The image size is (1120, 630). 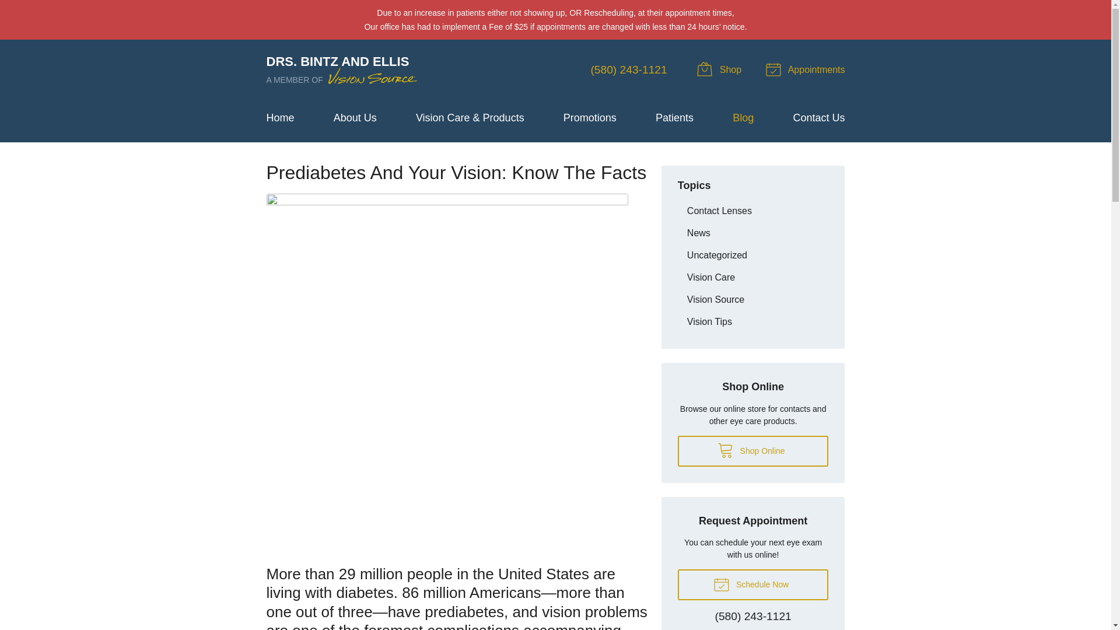 What do you see at coordinates (628, 69) in the screenshot?
I see `Call practice` at bounding box center [628, 69].